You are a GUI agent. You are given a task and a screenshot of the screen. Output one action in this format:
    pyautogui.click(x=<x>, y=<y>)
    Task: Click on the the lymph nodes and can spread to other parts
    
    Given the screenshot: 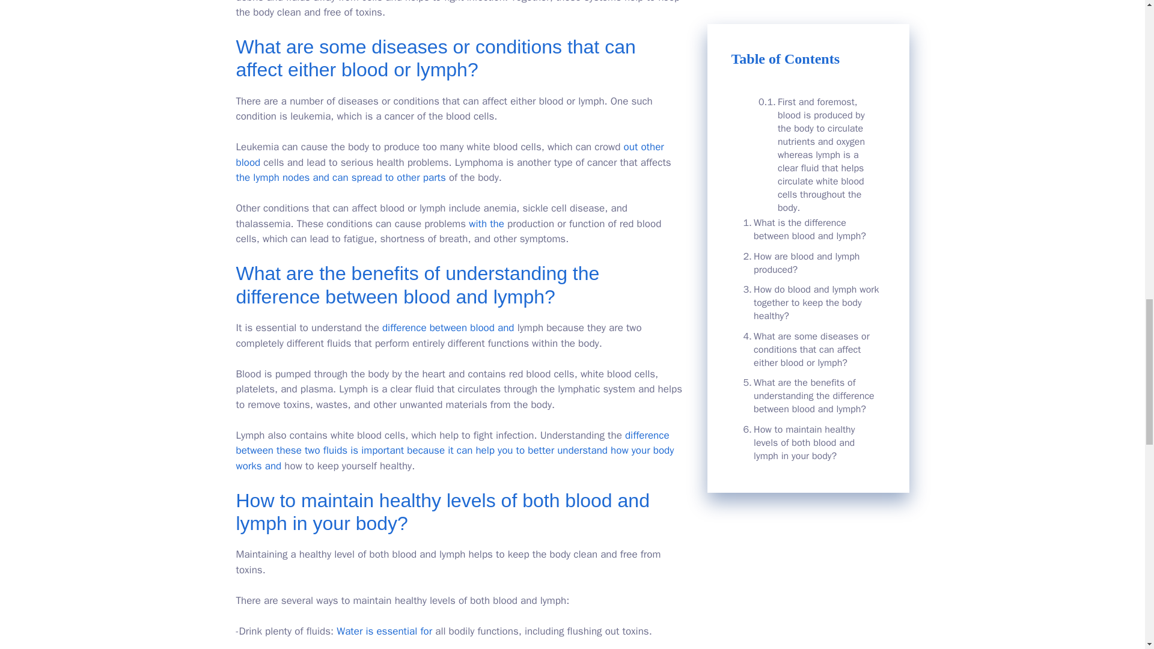 What is the action you would take?
    pyautogui.click(x=340, y=177)
    